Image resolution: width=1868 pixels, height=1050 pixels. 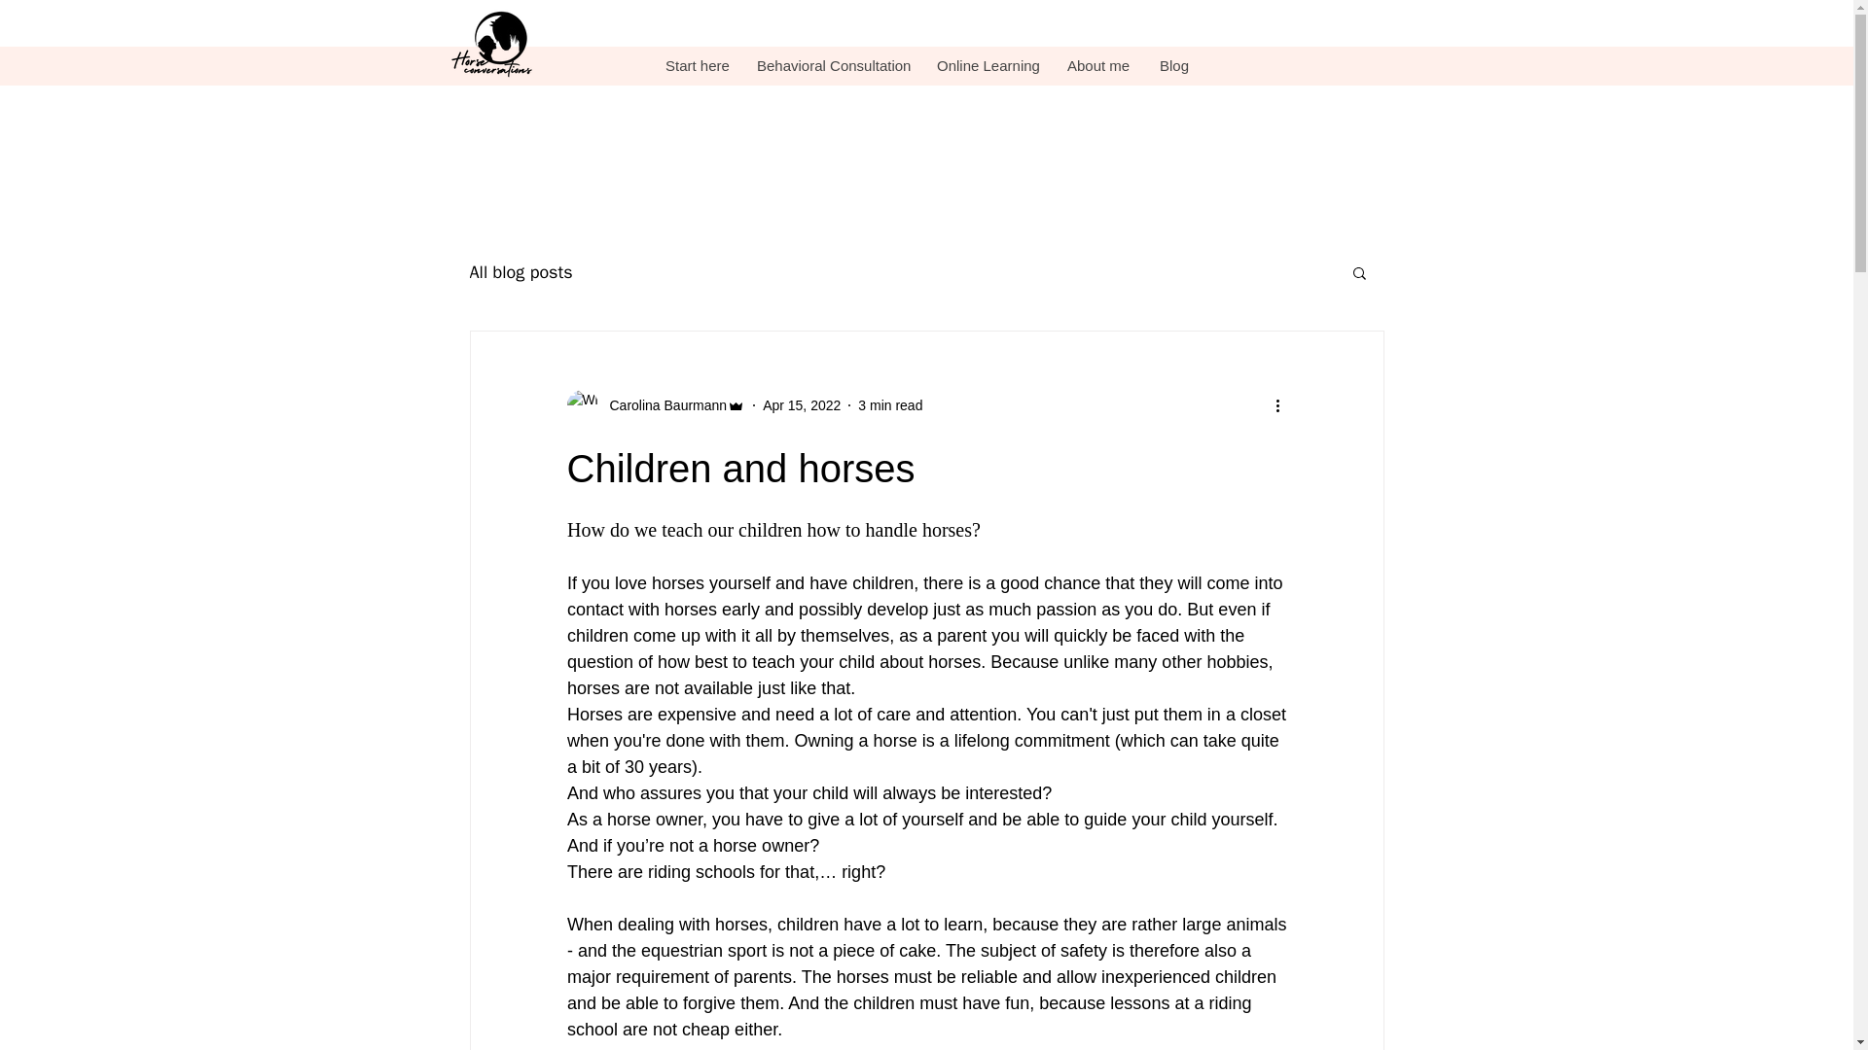 What do you see at coordinates (1173, 66) in the screenshot?
I see `Blog` at bounding box center [1173, 66].